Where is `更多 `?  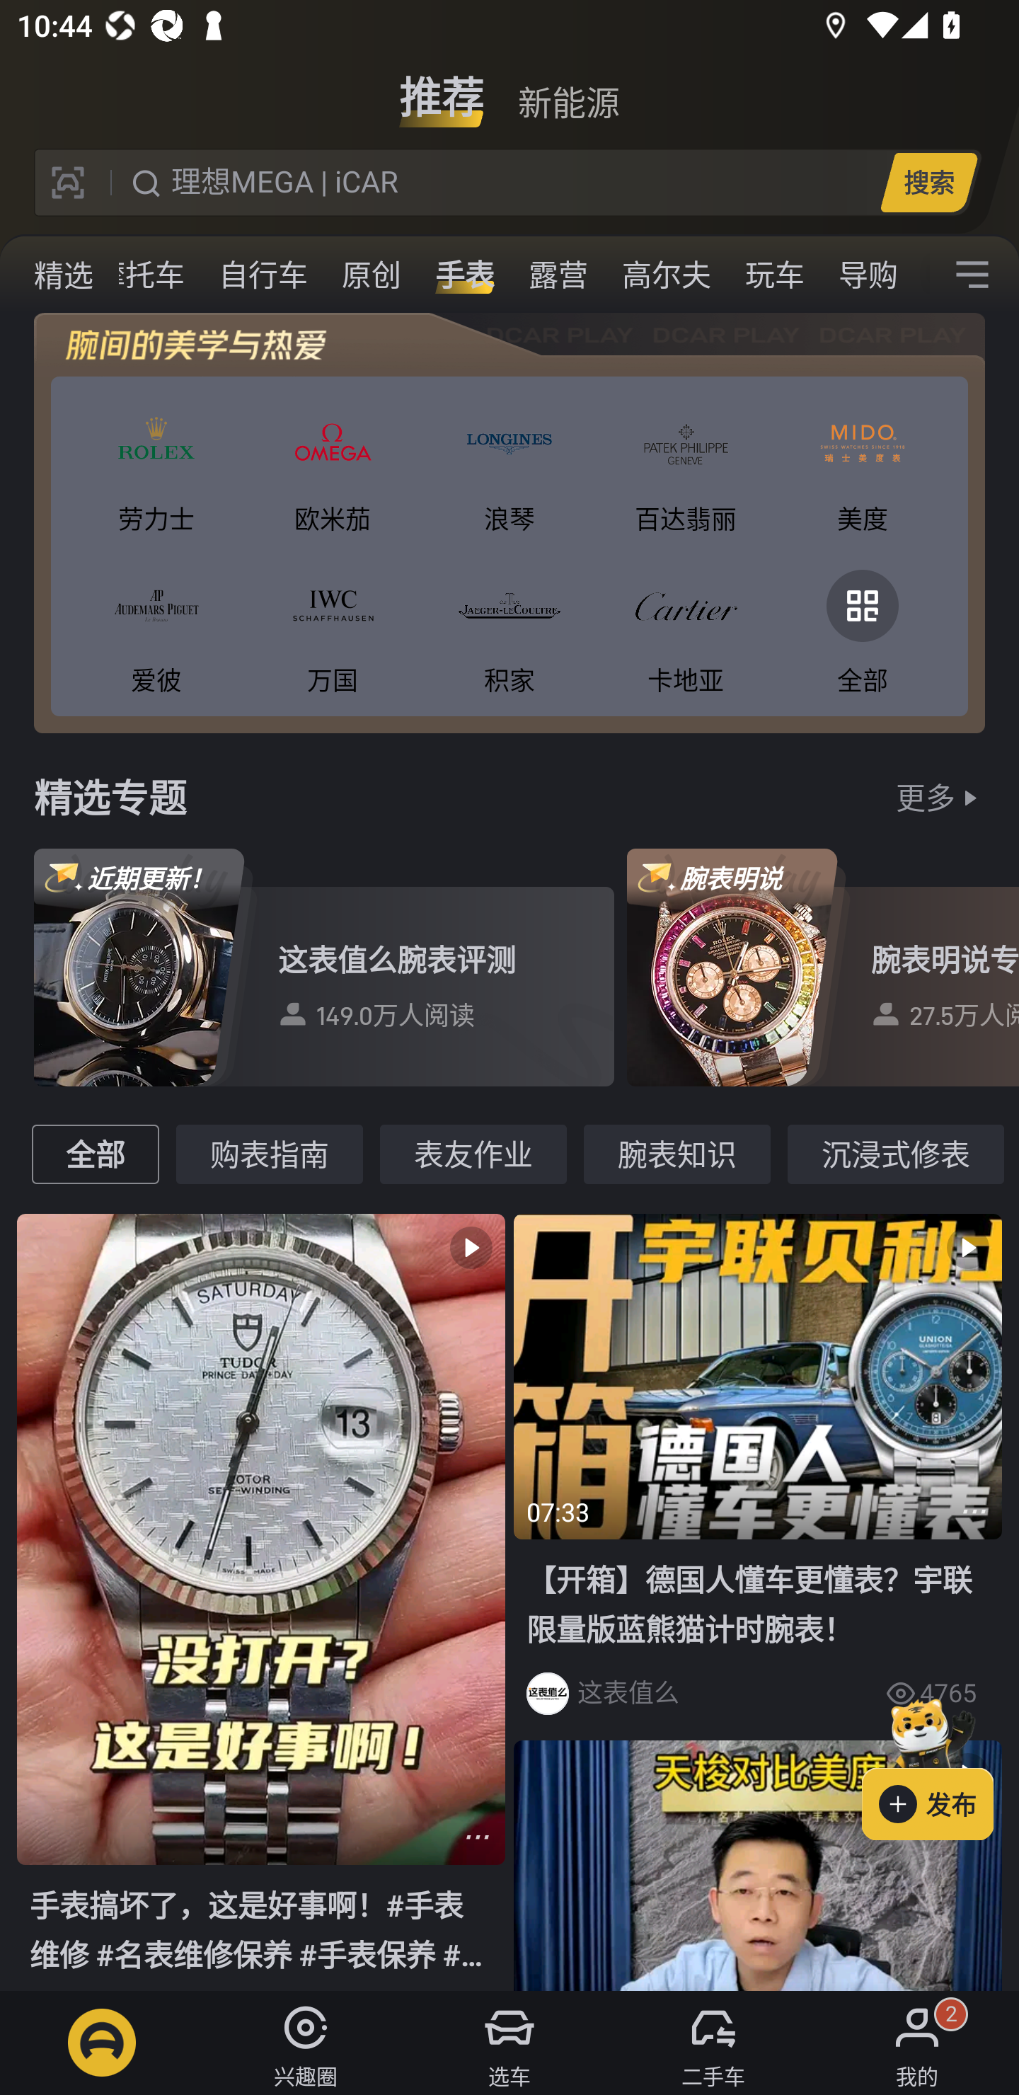
更多  is located at coordinates (940, 797).